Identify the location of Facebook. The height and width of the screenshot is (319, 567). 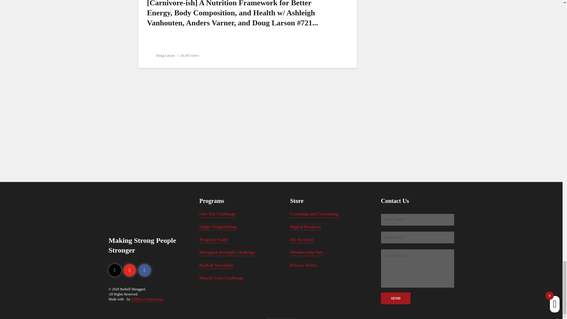
(144, 270).